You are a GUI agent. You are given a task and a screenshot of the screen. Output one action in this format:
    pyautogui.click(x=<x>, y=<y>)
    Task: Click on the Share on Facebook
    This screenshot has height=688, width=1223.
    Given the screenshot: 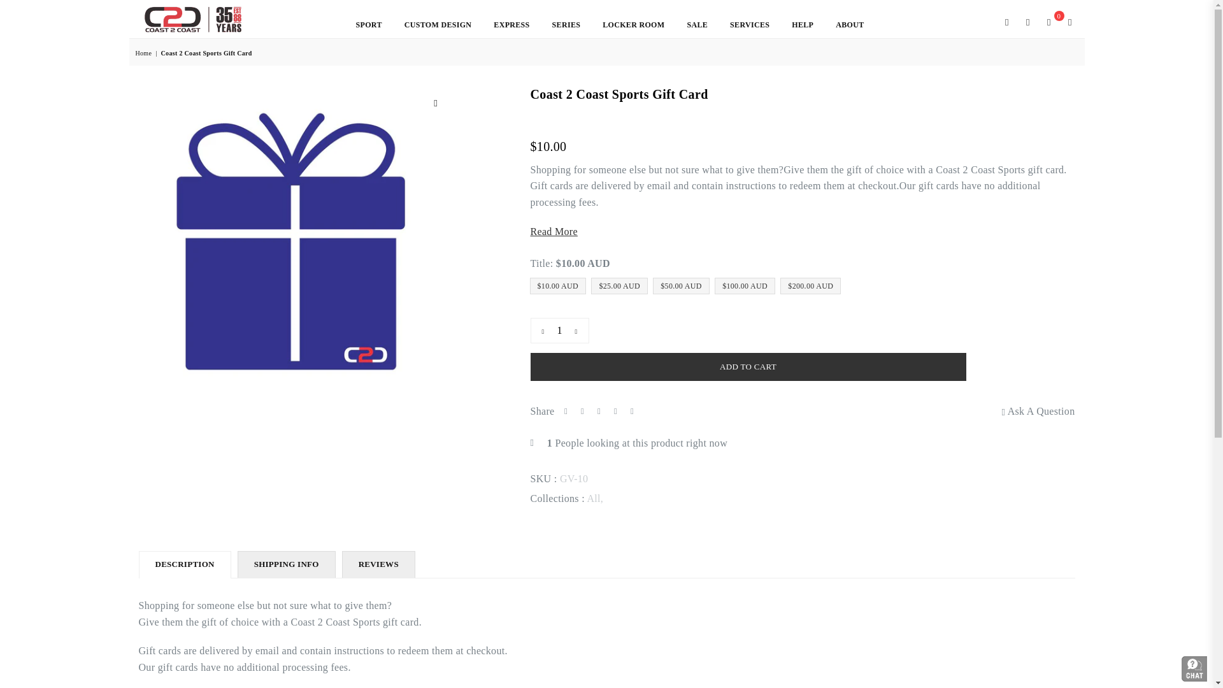 What is the action you would take?
    pyautogui.click(x=566, y=411)
    